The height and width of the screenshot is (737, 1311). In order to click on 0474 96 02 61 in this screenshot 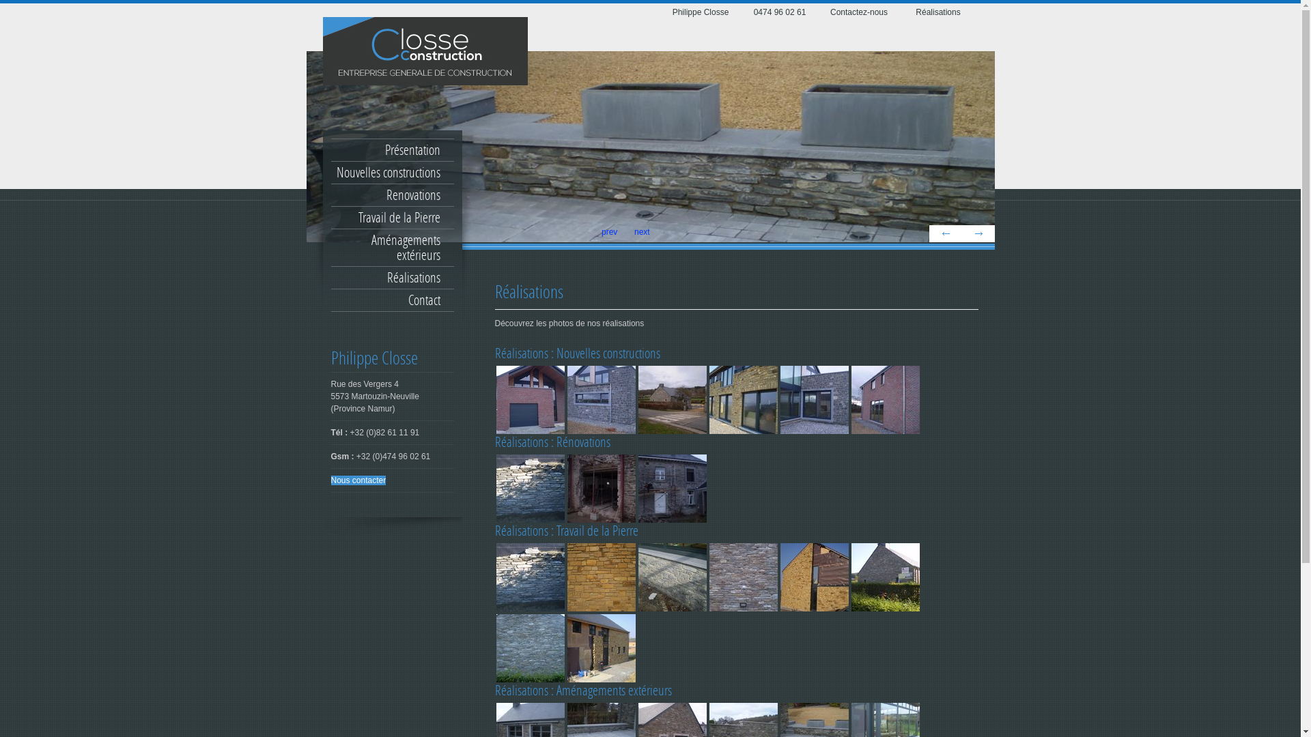, I will do `click(780, 12)`.